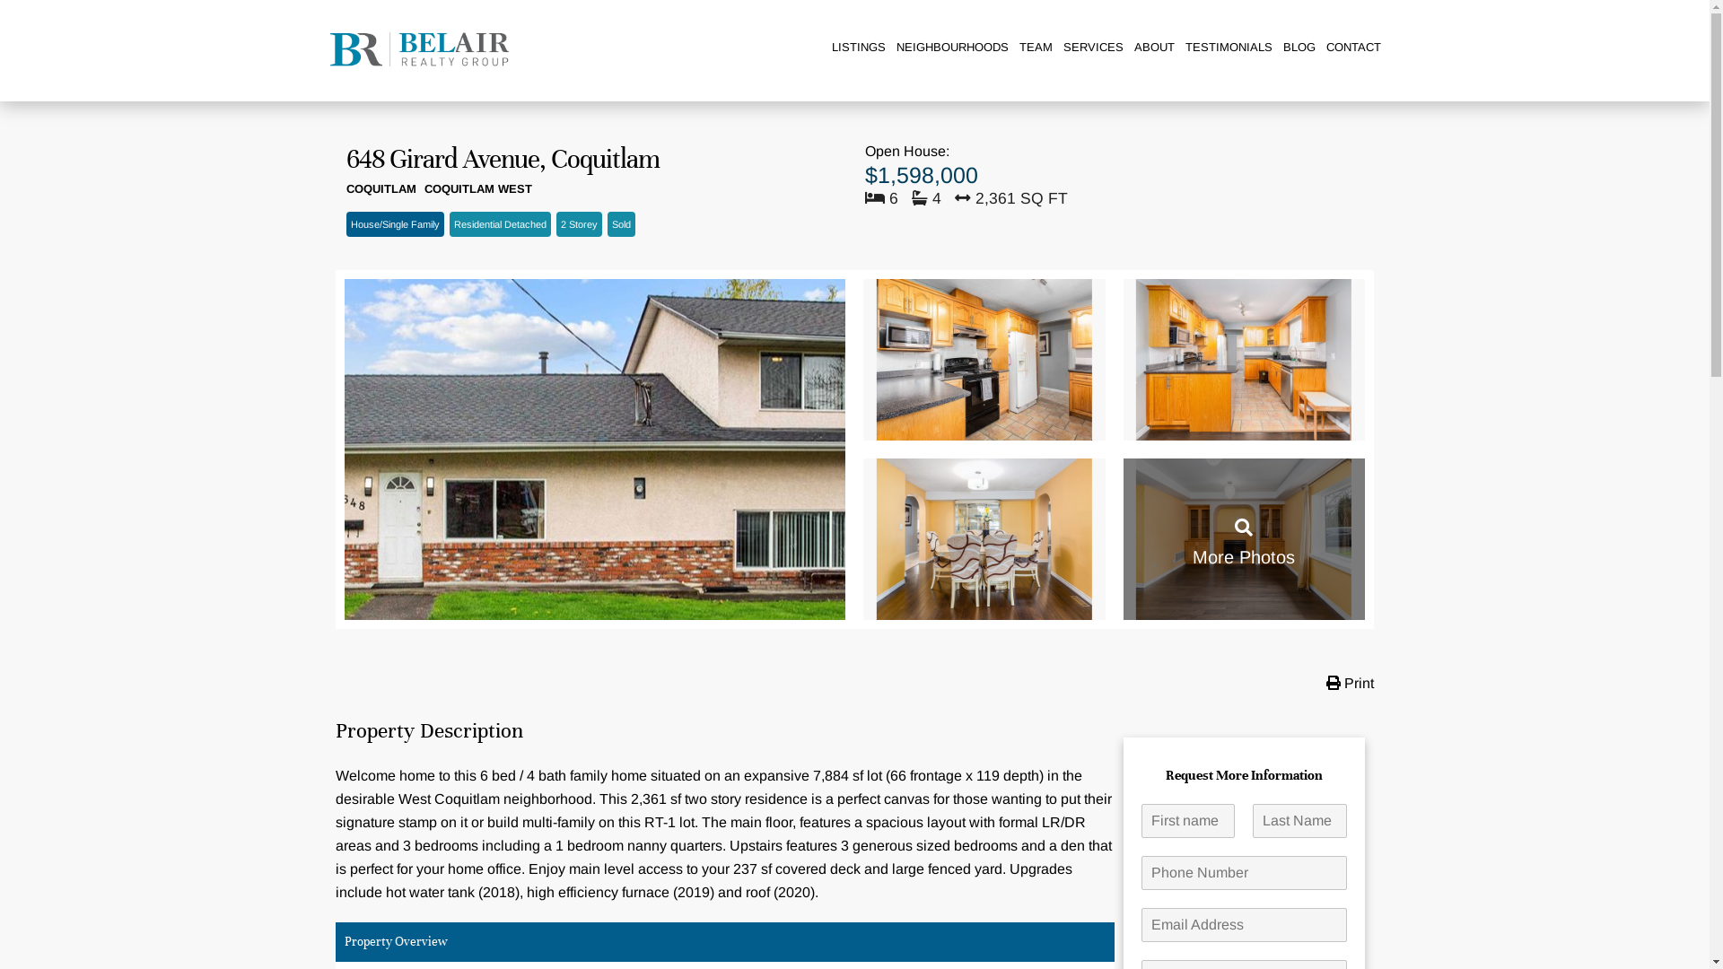 The height and width of the screenshot is (969, 1723). Describe the element at coordinates (1353, 48) in the screenshot. I see `CONTACT` at that location.